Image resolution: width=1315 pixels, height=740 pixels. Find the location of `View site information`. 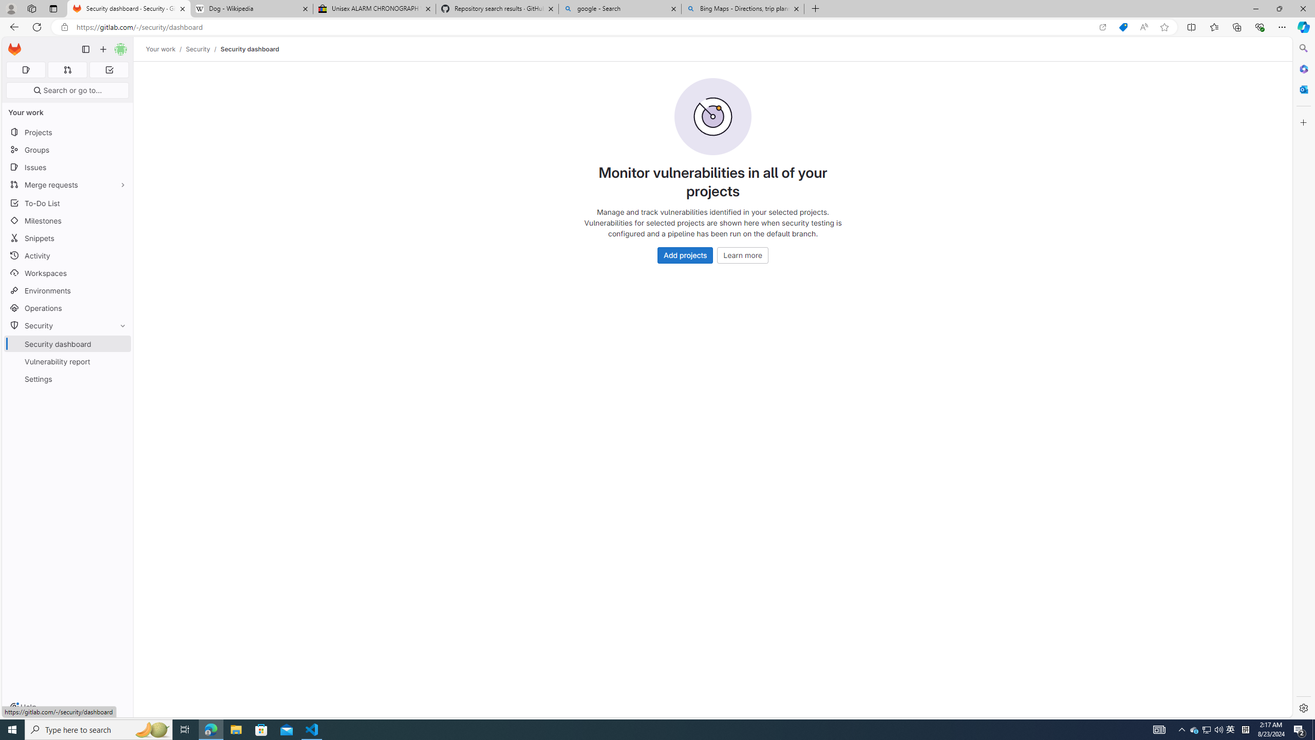

View site information is located at coordinates (64, 27).